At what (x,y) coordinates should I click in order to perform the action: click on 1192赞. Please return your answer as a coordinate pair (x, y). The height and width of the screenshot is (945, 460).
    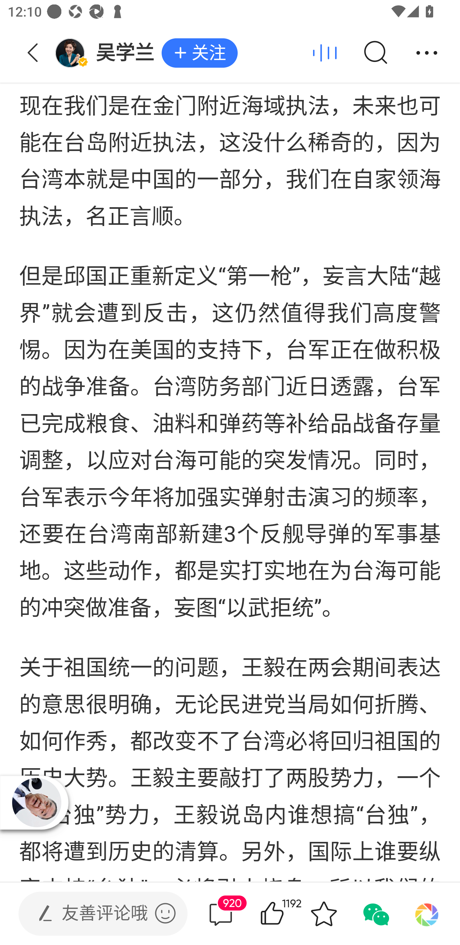
    Looking at the image, I should click on (287, 914).